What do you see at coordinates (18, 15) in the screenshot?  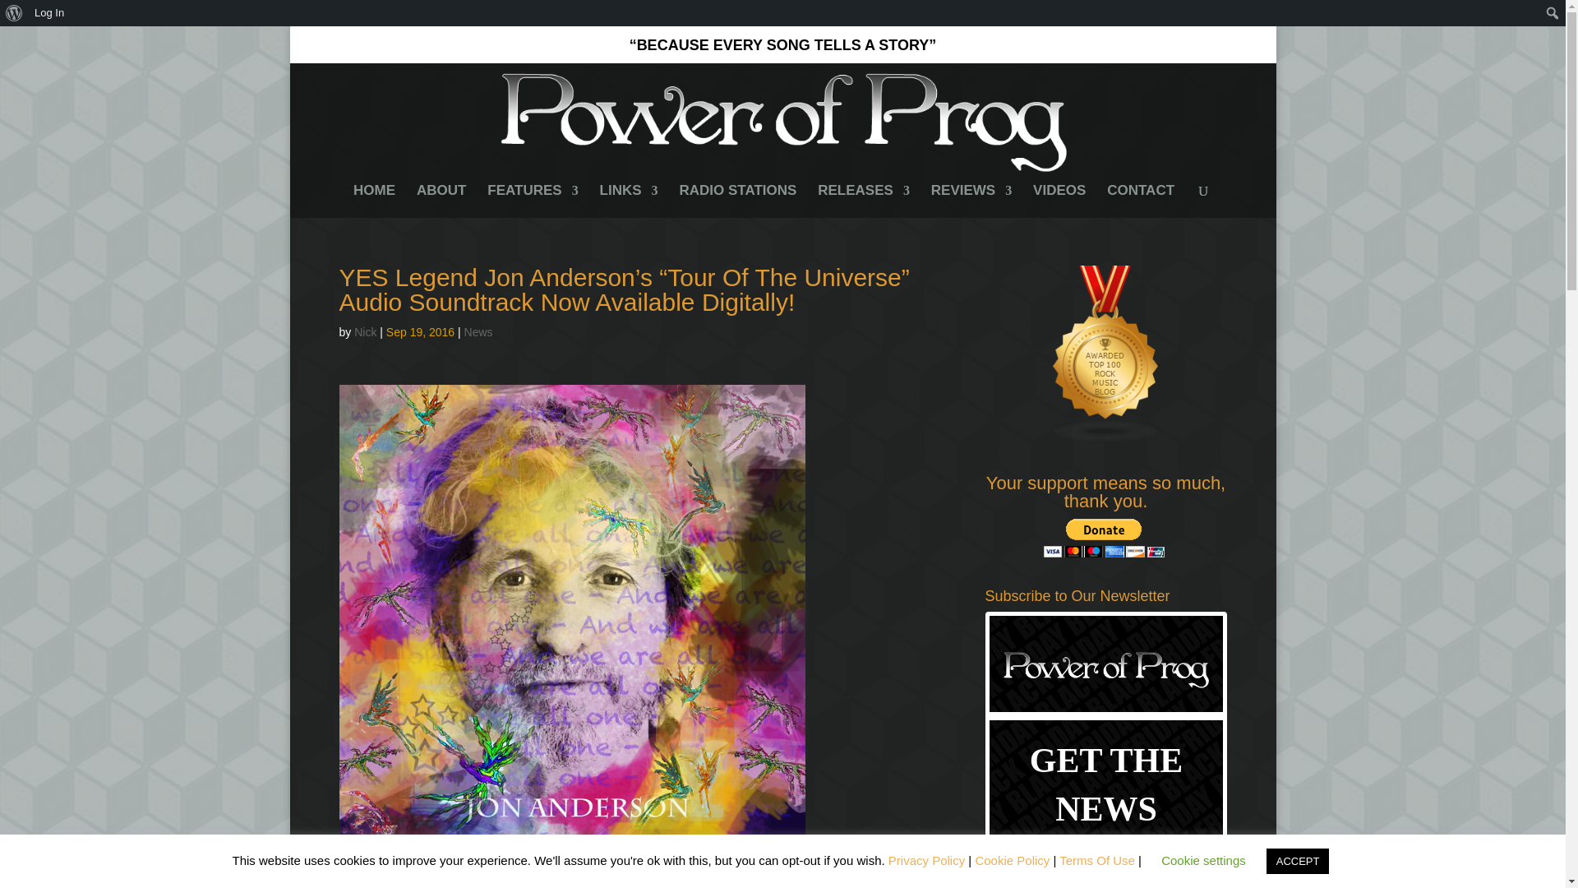 I see `Search` at bounding box center [18, 15].